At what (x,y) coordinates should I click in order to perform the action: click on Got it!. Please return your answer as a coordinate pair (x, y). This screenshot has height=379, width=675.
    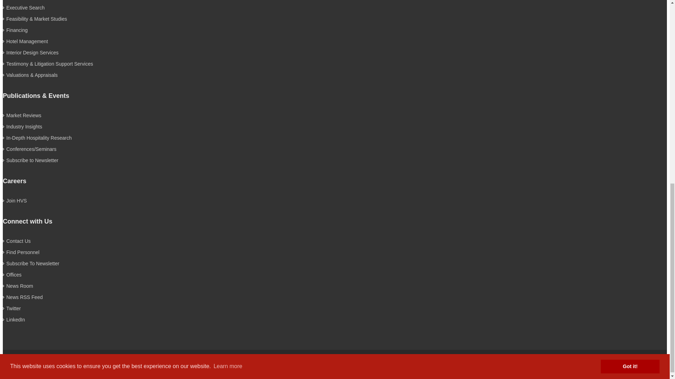
    Looking at the image, I should click on (630, 8).